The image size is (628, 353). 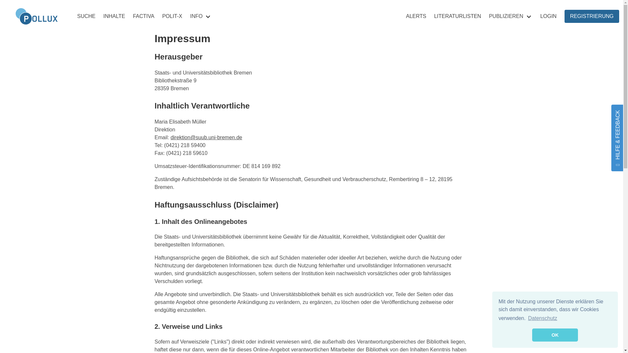 What do you see at coordinates (548, 16) in the screenshot?
I see `LOGIN` at bounding box center [548, 16].